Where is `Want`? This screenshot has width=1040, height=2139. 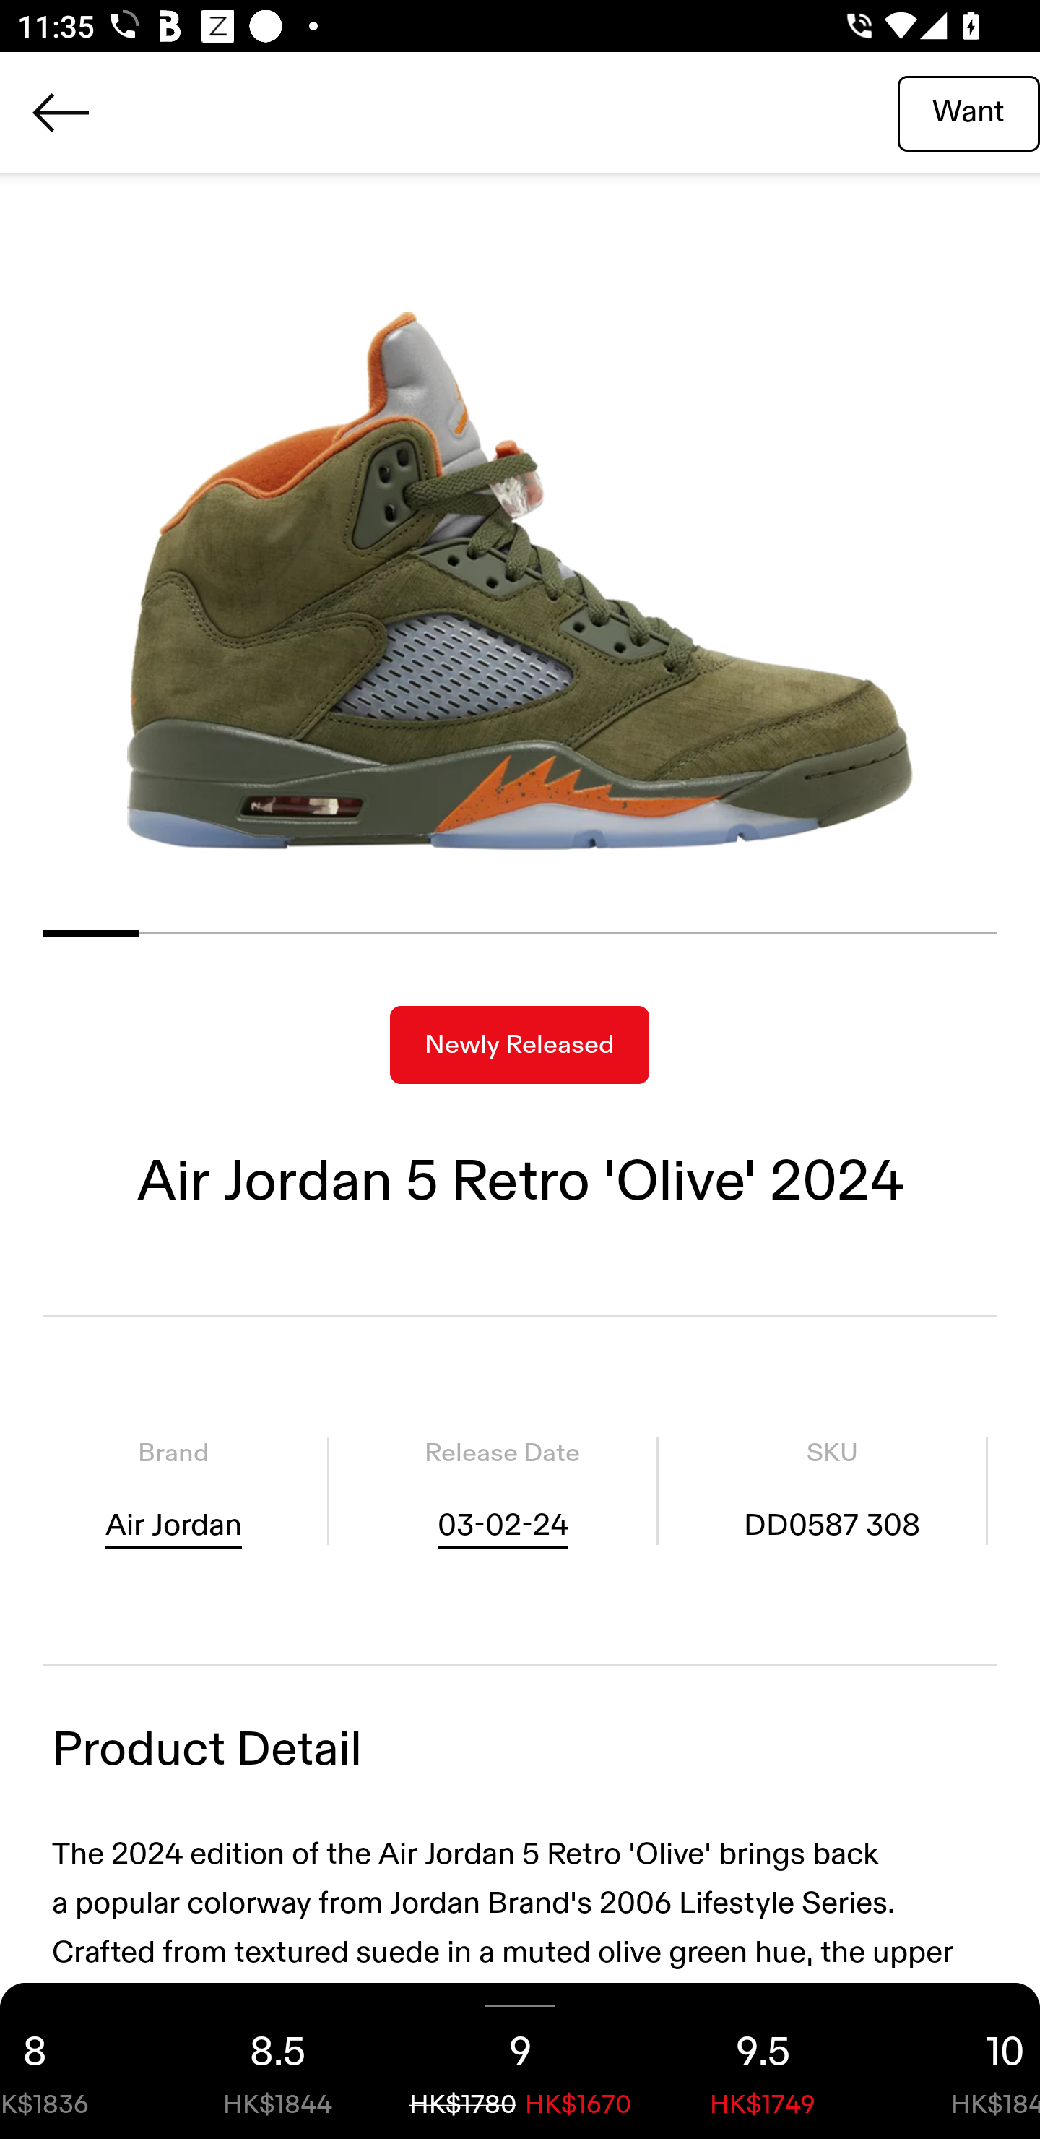 Want is located at coordinates (968, 112).